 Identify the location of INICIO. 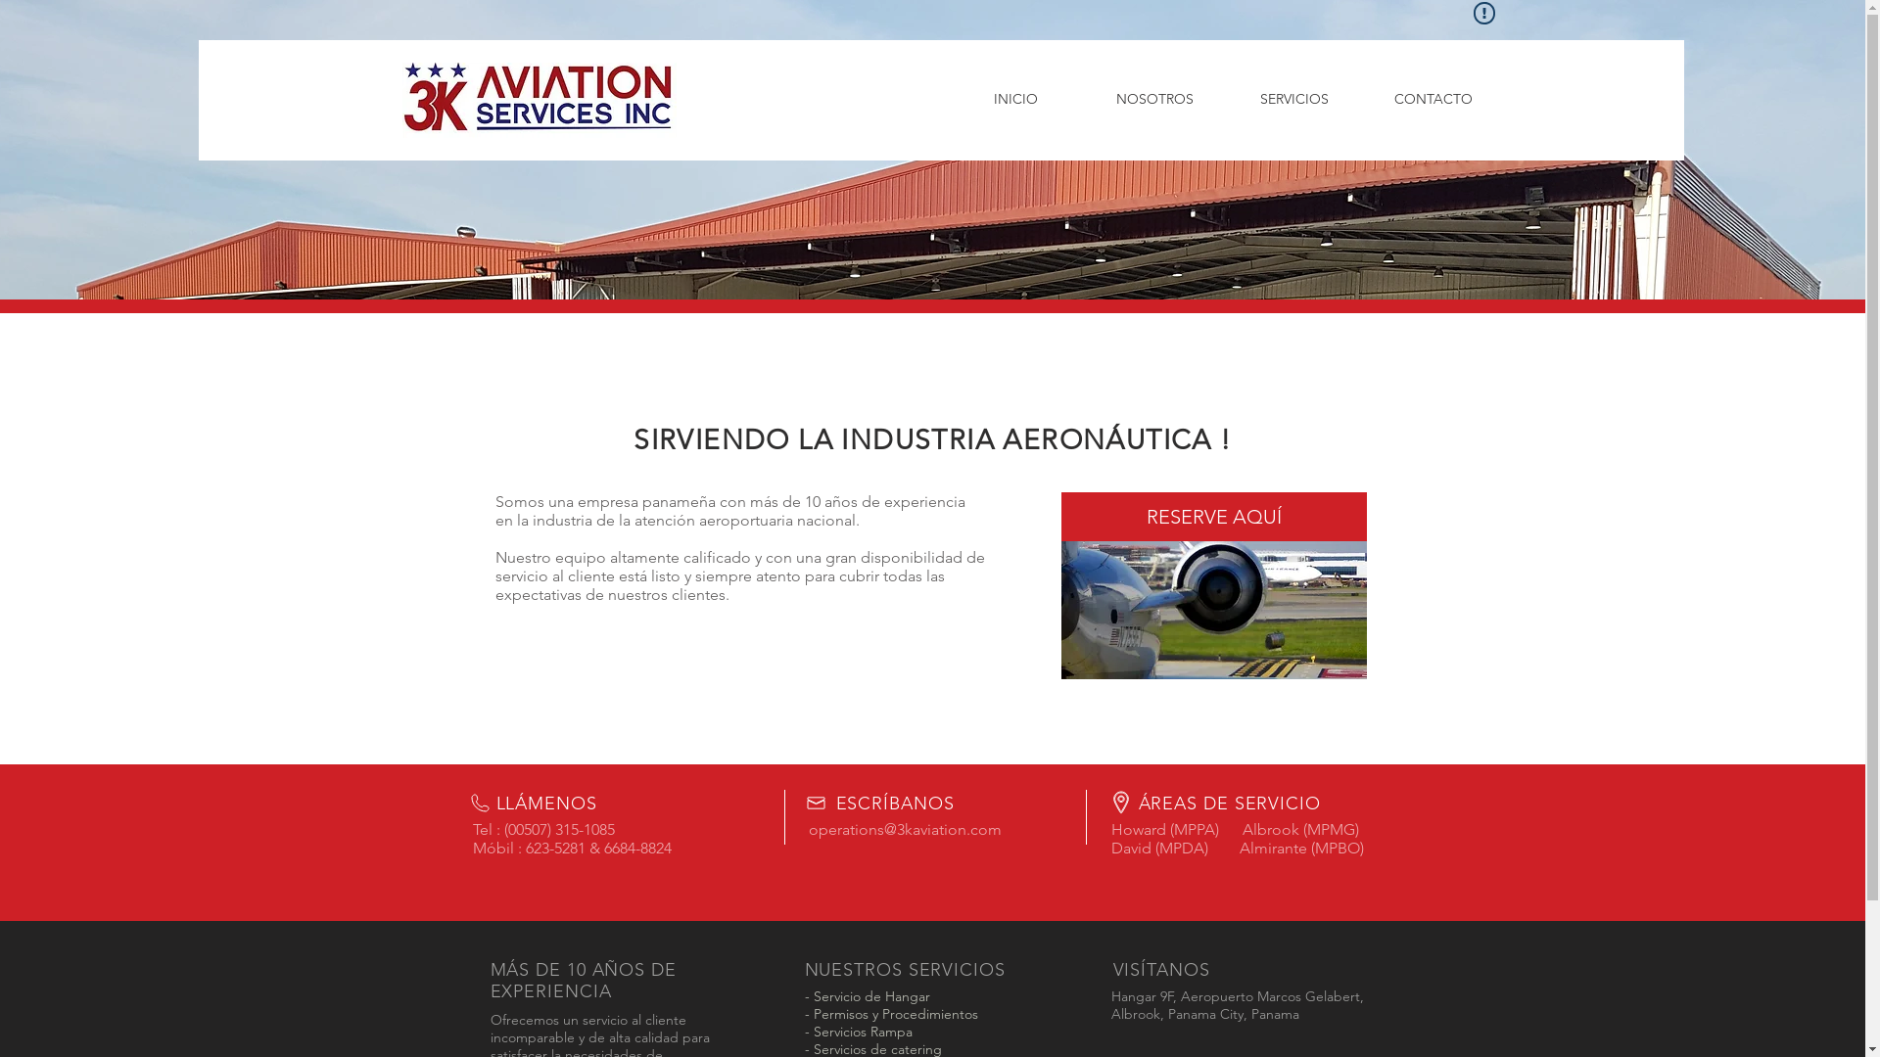
(1015, 100).